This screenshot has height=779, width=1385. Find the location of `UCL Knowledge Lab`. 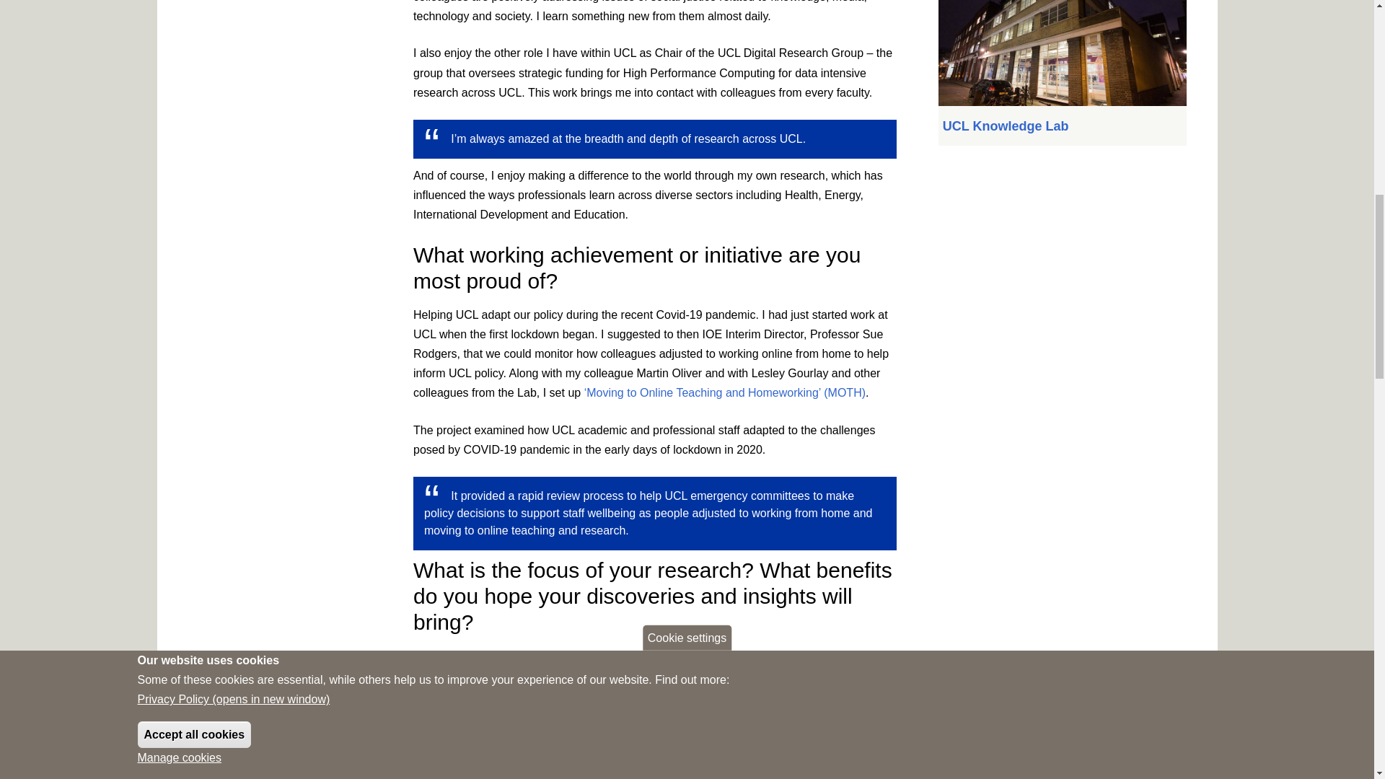

UCL Knowledge Lab is located at coordinates (1006, 126).